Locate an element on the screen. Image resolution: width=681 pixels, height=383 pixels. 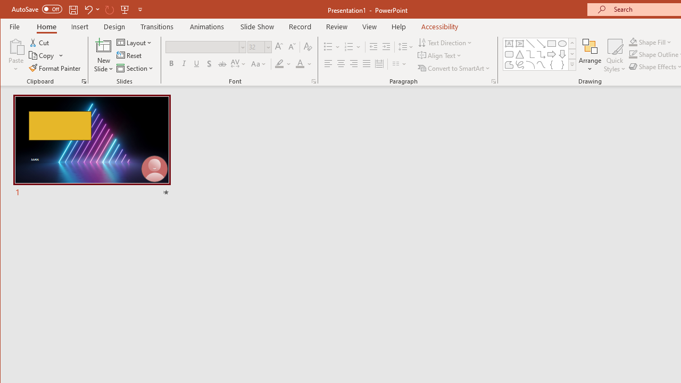
Bullets is located at coordinates (332, 47).